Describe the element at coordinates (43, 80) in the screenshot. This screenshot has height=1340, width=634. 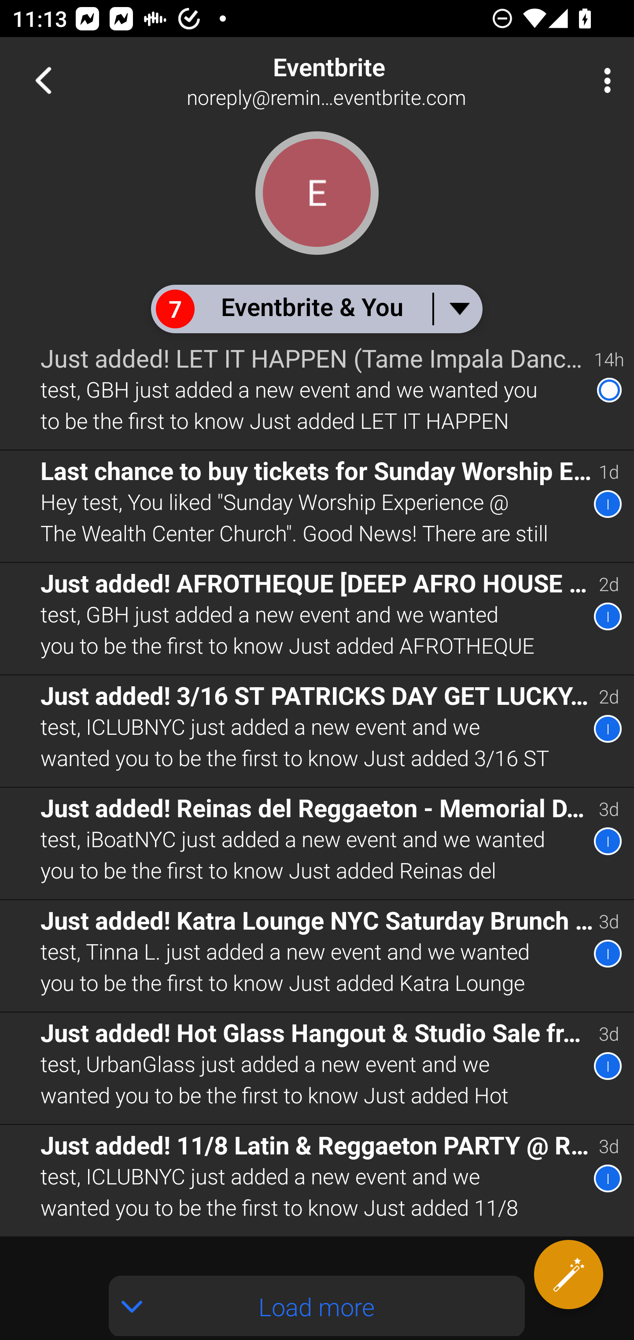
I see `Navigate up` at that location.